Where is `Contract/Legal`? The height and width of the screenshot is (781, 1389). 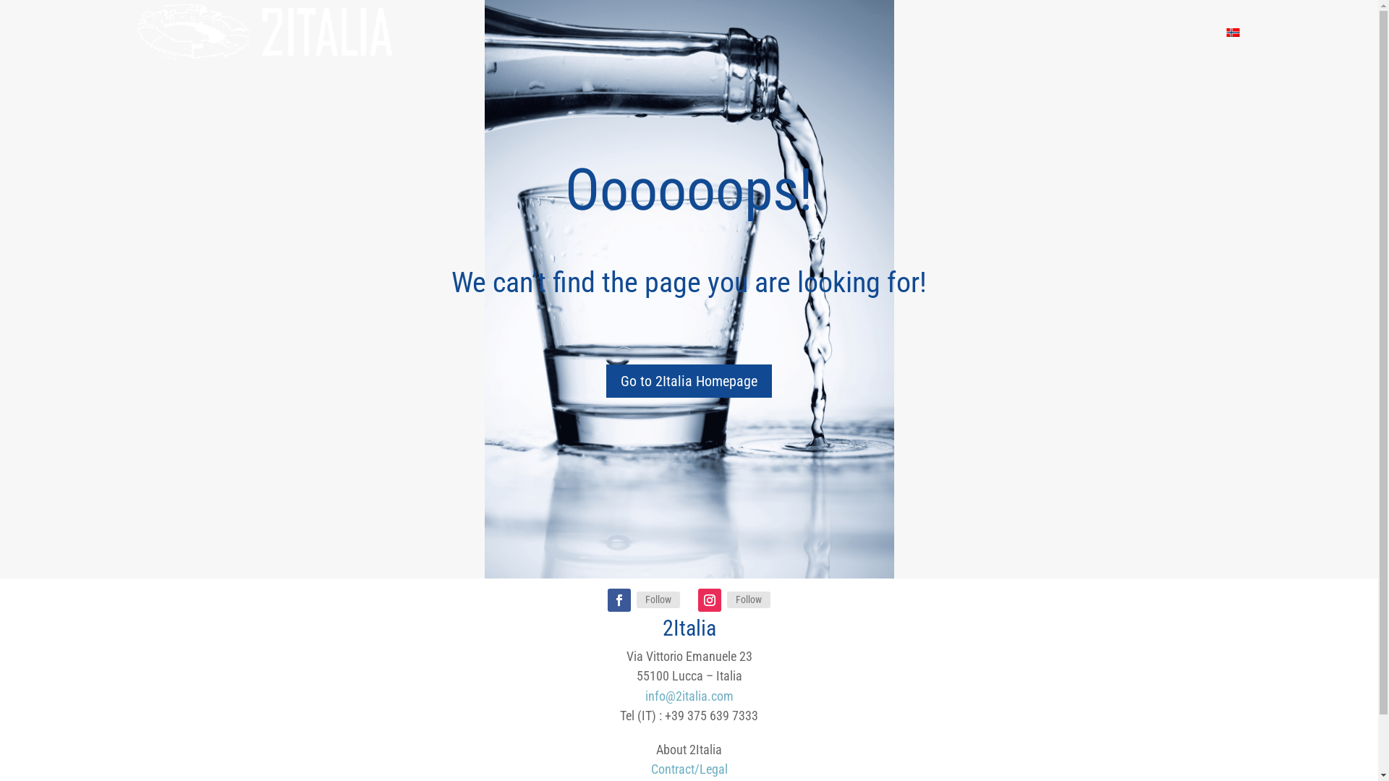
Contract/Legal is located at coordinates (689, 769).